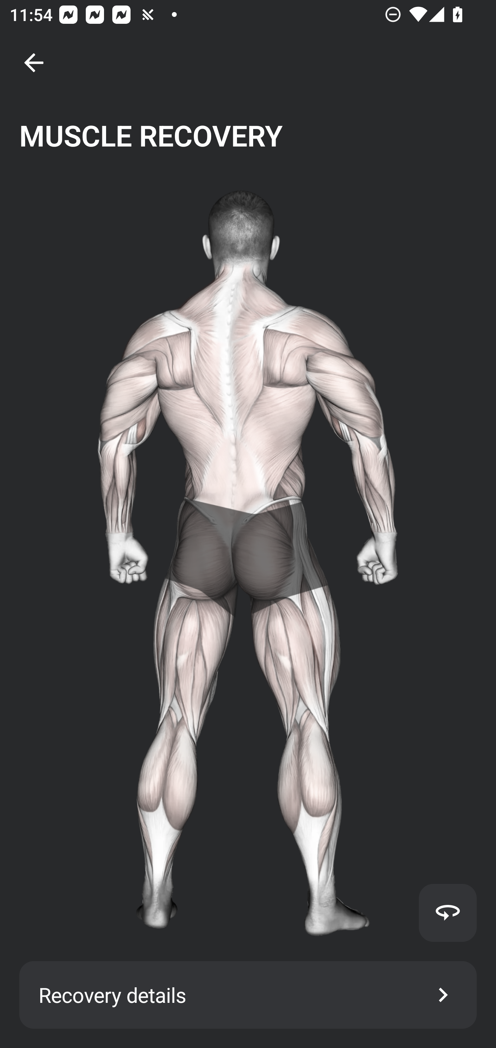 This screenshot has height=1048, width=496. I want to click on Turn icon, so click(447, 913).